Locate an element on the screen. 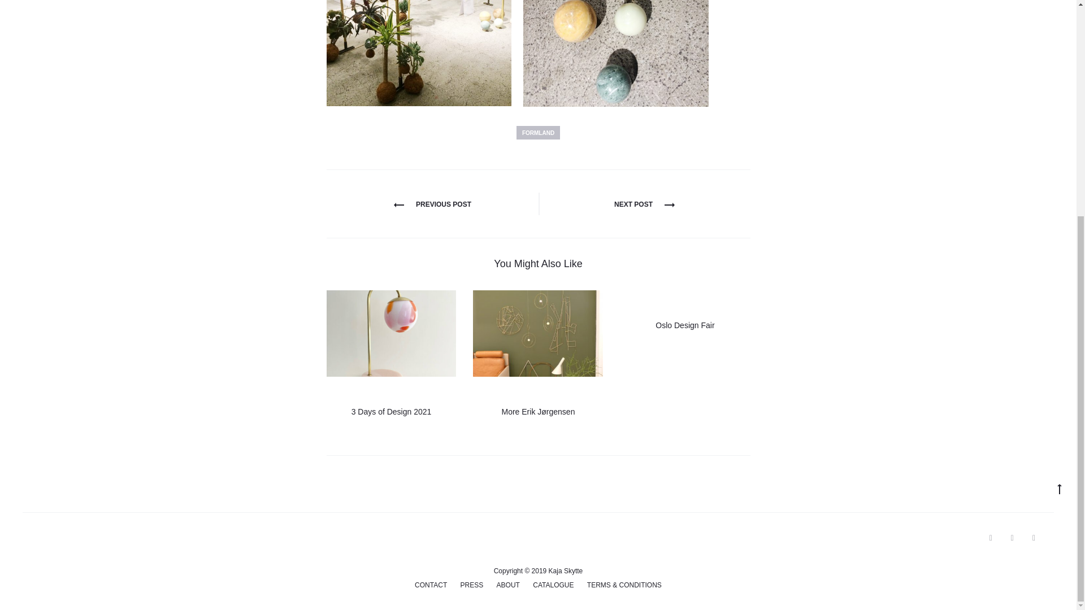 Image resolution: width=1085 pixels, height=610 pixels. NEXT POST is located at coordinates (644, 204).